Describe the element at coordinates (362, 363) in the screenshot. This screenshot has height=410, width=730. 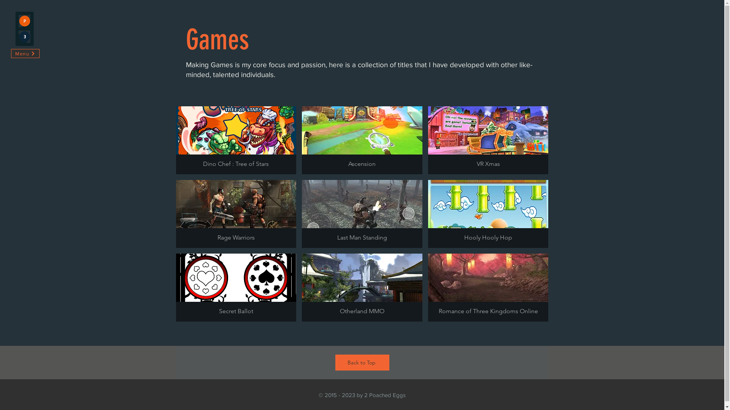
I see `Back to Top` at that location.